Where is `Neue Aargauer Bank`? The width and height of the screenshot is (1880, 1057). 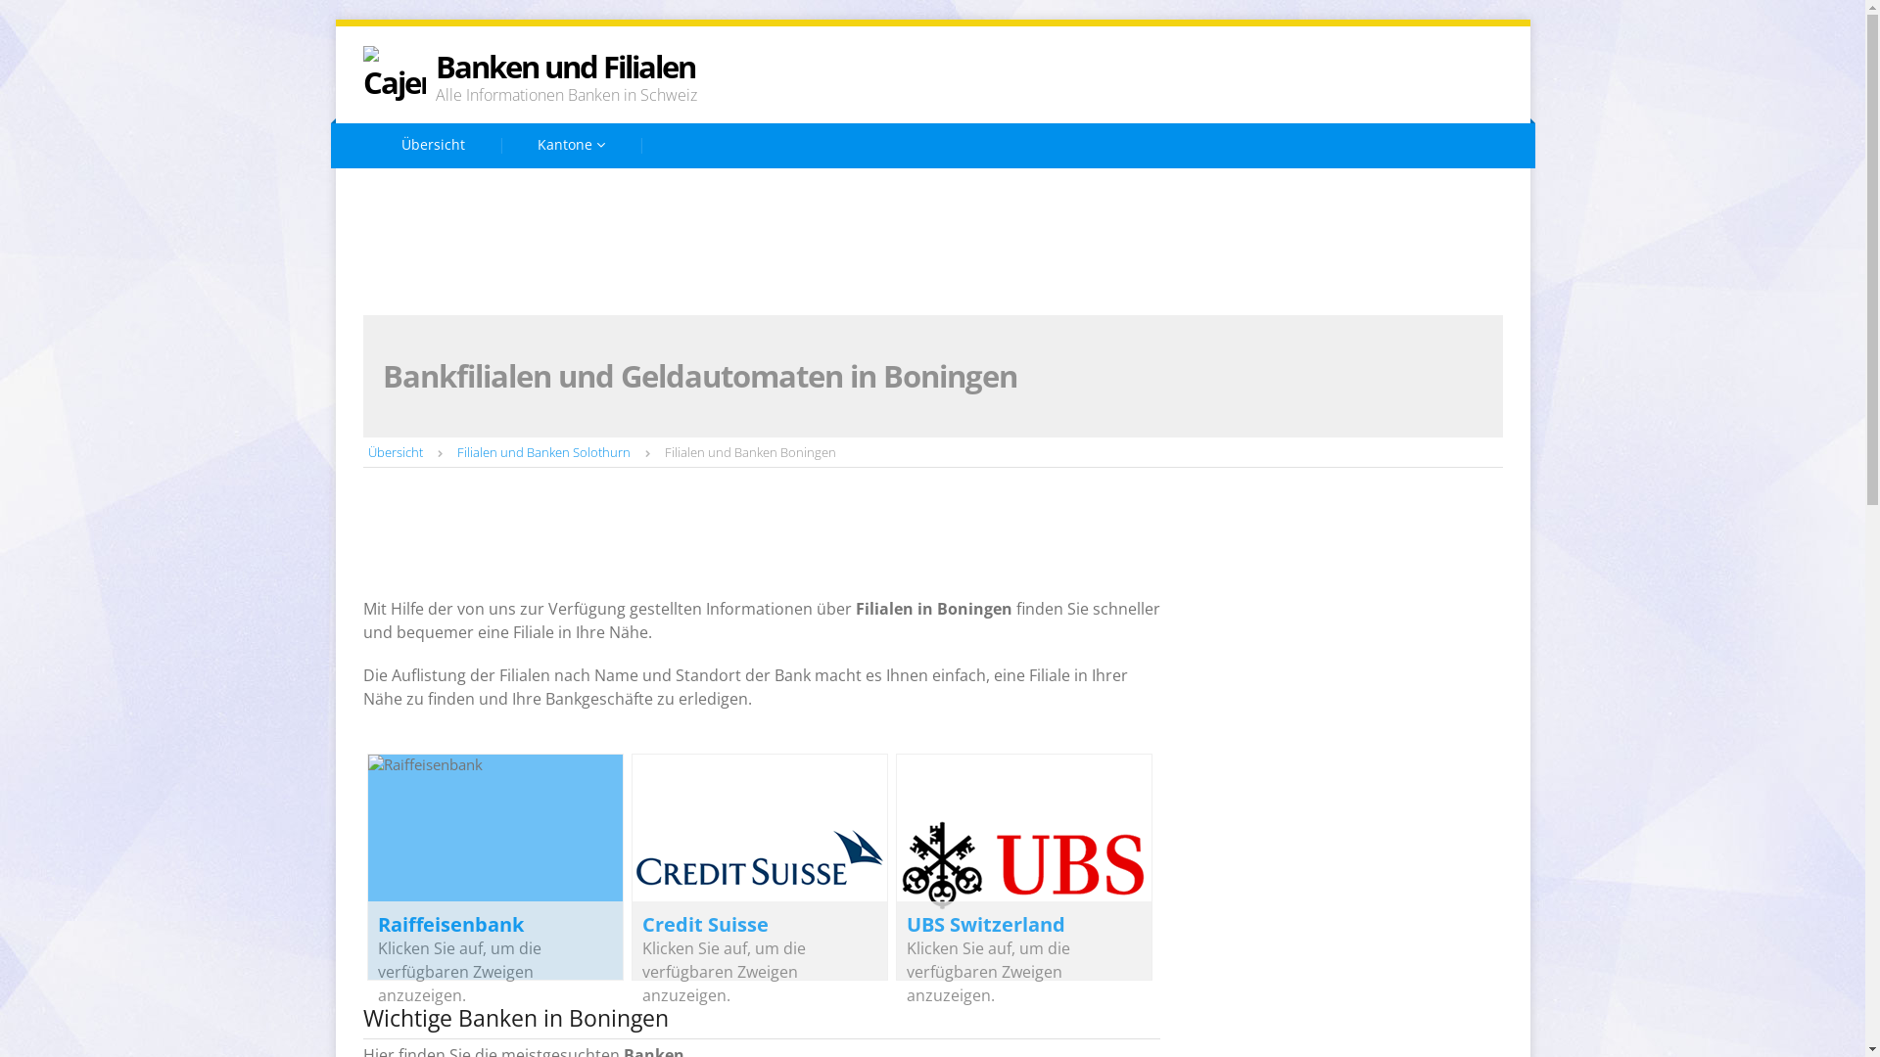
Neue Aargauer Bank is located at coordinates (918, 242).